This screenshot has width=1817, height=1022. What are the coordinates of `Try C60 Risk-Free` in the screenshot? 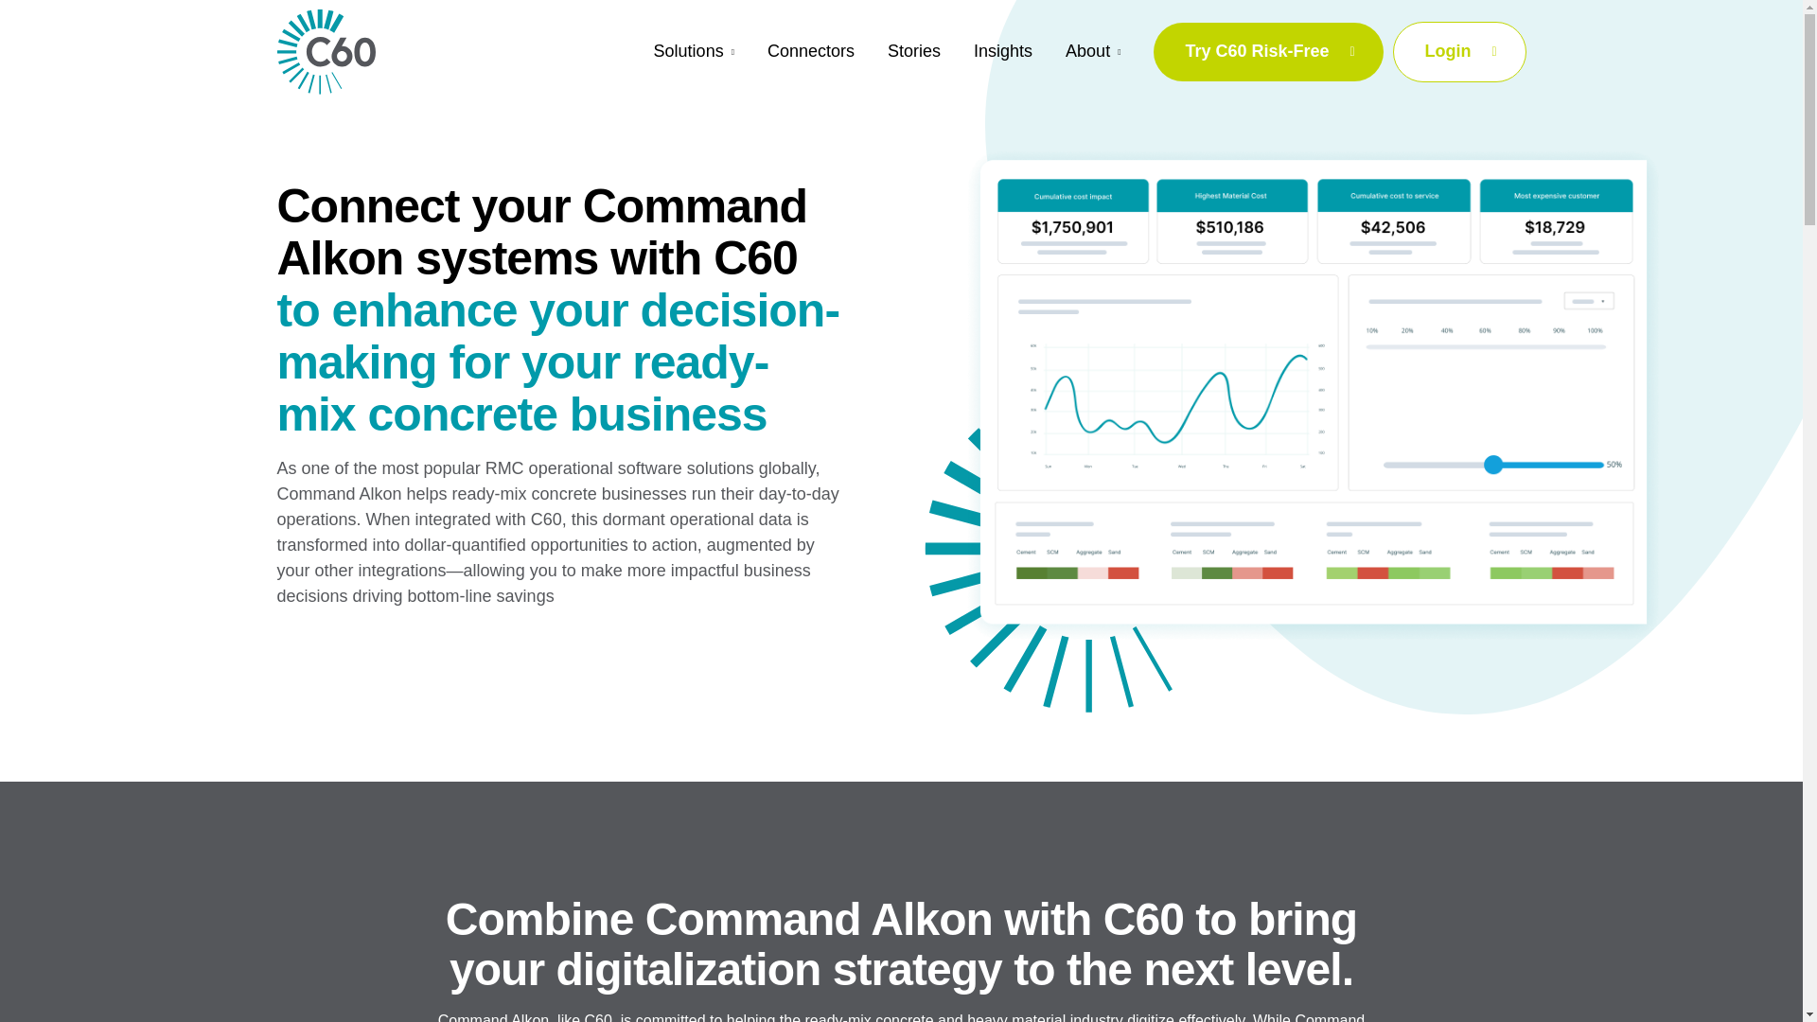 It's located at (1268, 52).